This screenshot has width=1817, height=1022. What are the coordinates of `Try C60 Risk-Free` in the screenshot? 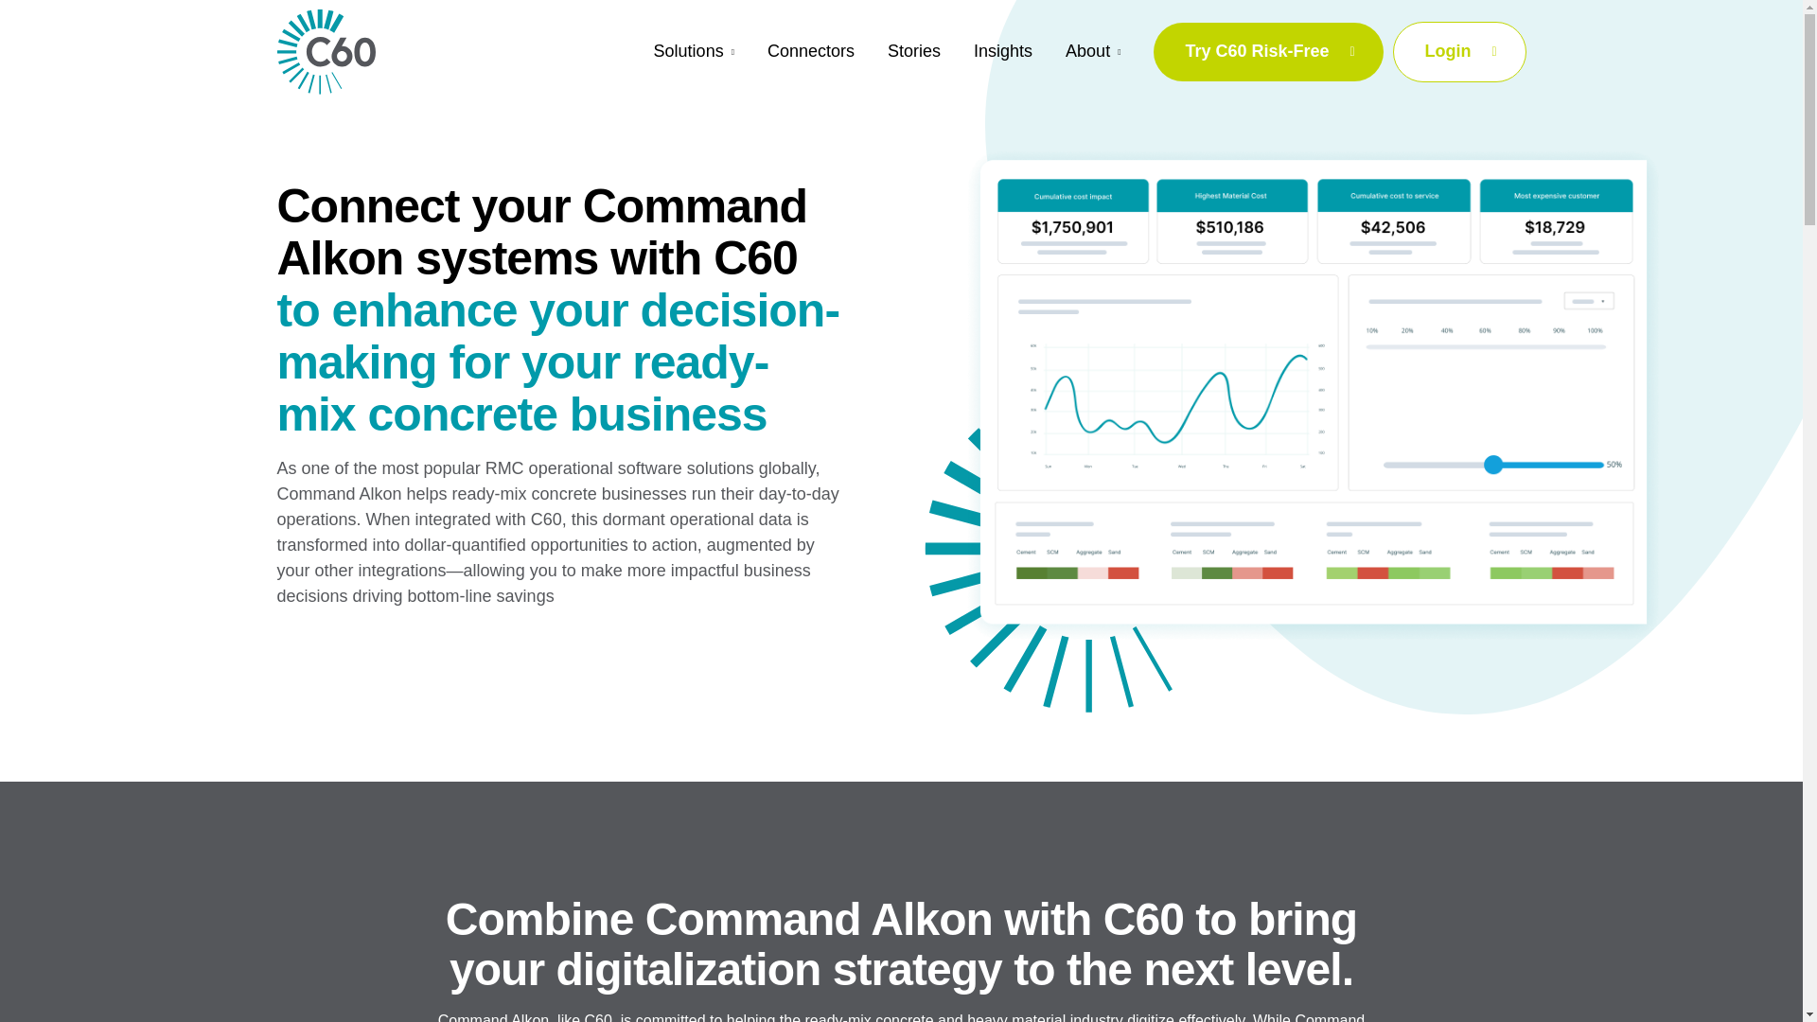 It's located at (1268, 52).